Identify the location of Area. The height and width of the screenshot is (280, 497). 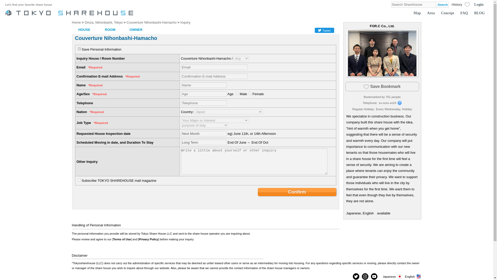
(431, 13).